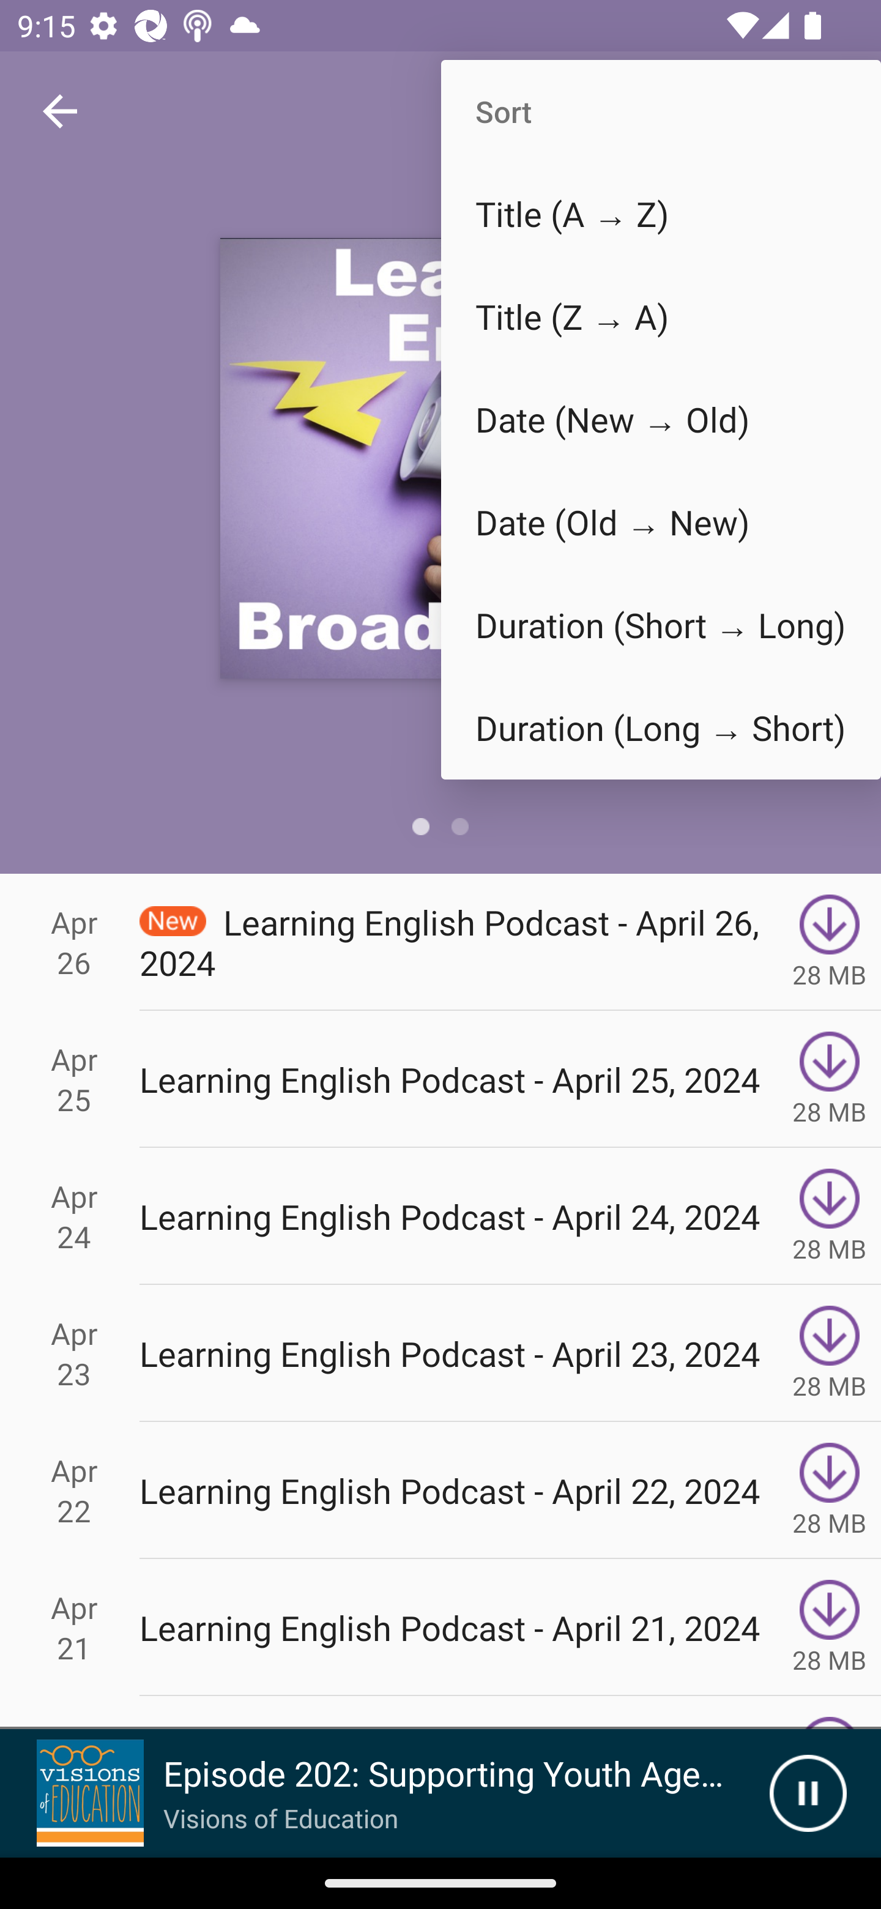 The width and height of the screenshot is (881, 1909). Describe the element at coordinates (661, 625) in the screenshot. I see `Duration (Short → Long)` at that location.